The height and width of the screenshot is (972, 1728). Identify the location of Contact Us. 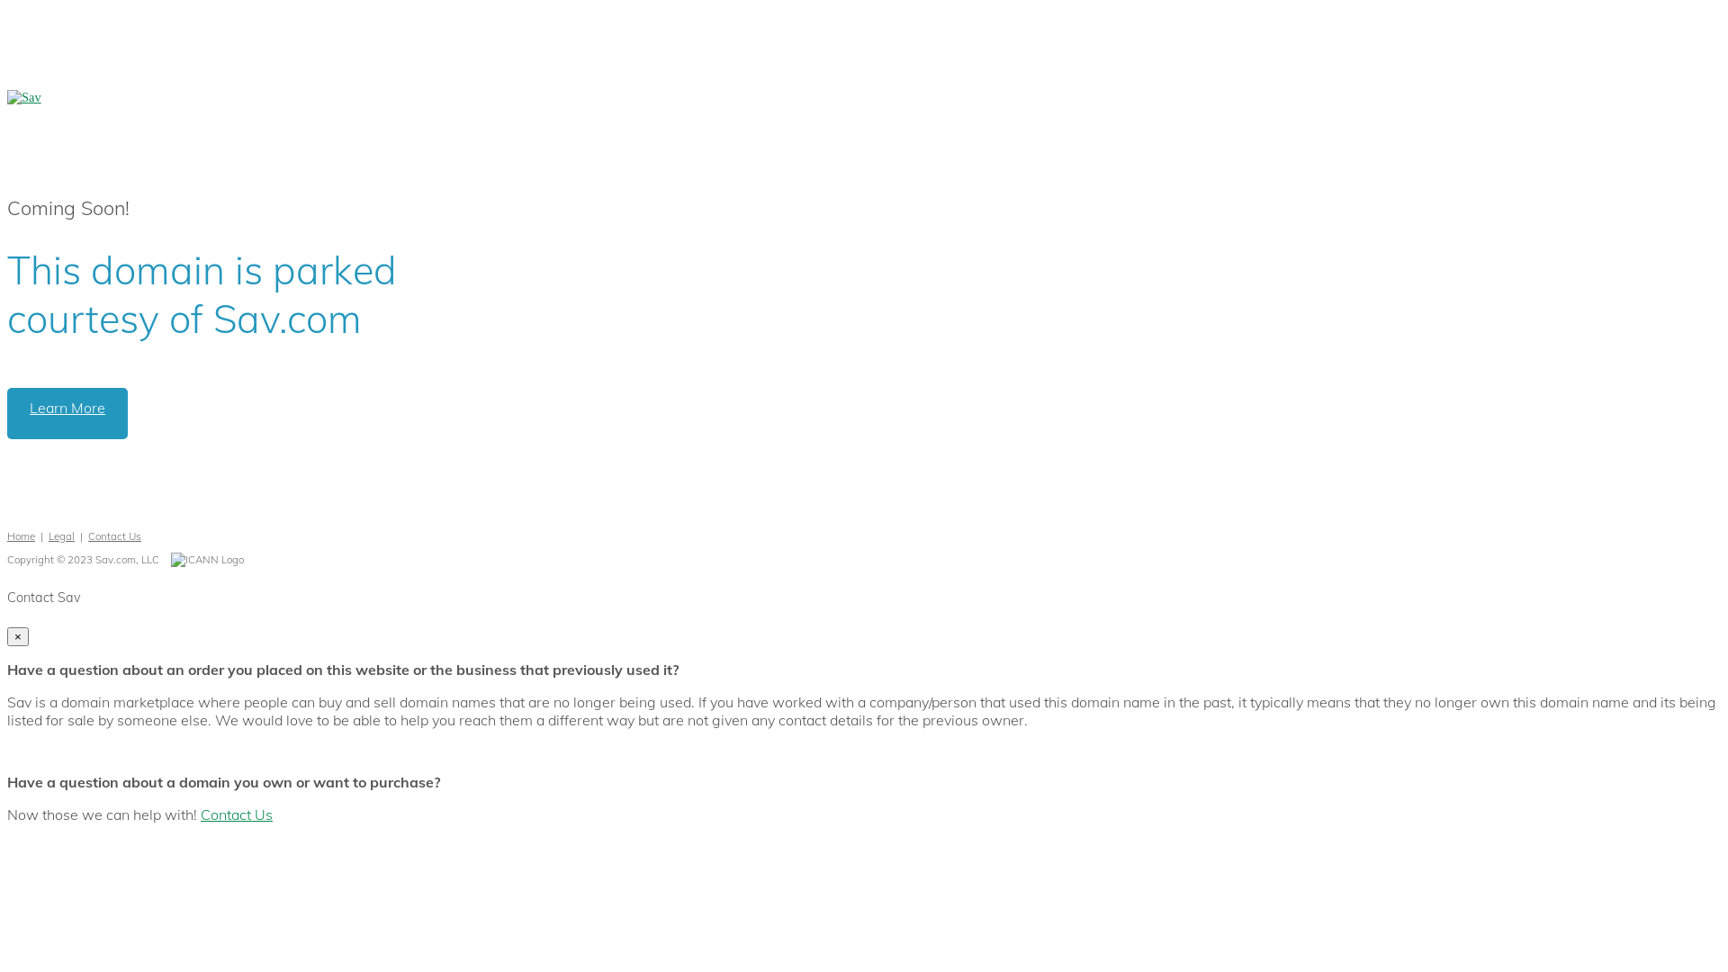
(237, 814).